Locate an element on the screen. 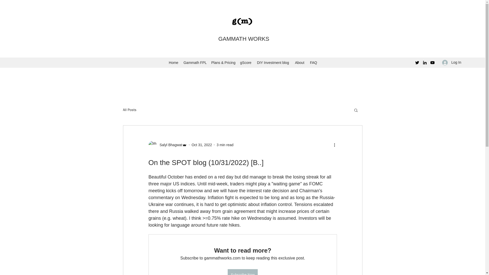 Image resolution: width=489 pixels, height=275 pixels. GAMMATH WORKS is located at coordinates (243, 39).